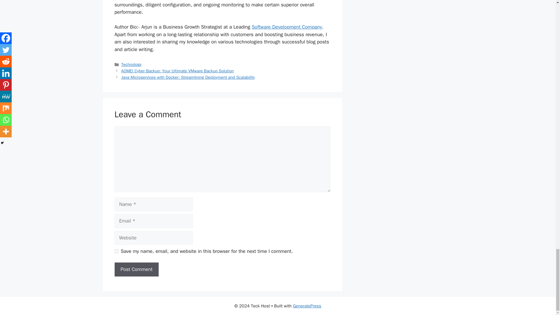  What do you see at coordinates (136, 269) in the screenshot?
I see `Post Comment` at bounding box center [136, 269].